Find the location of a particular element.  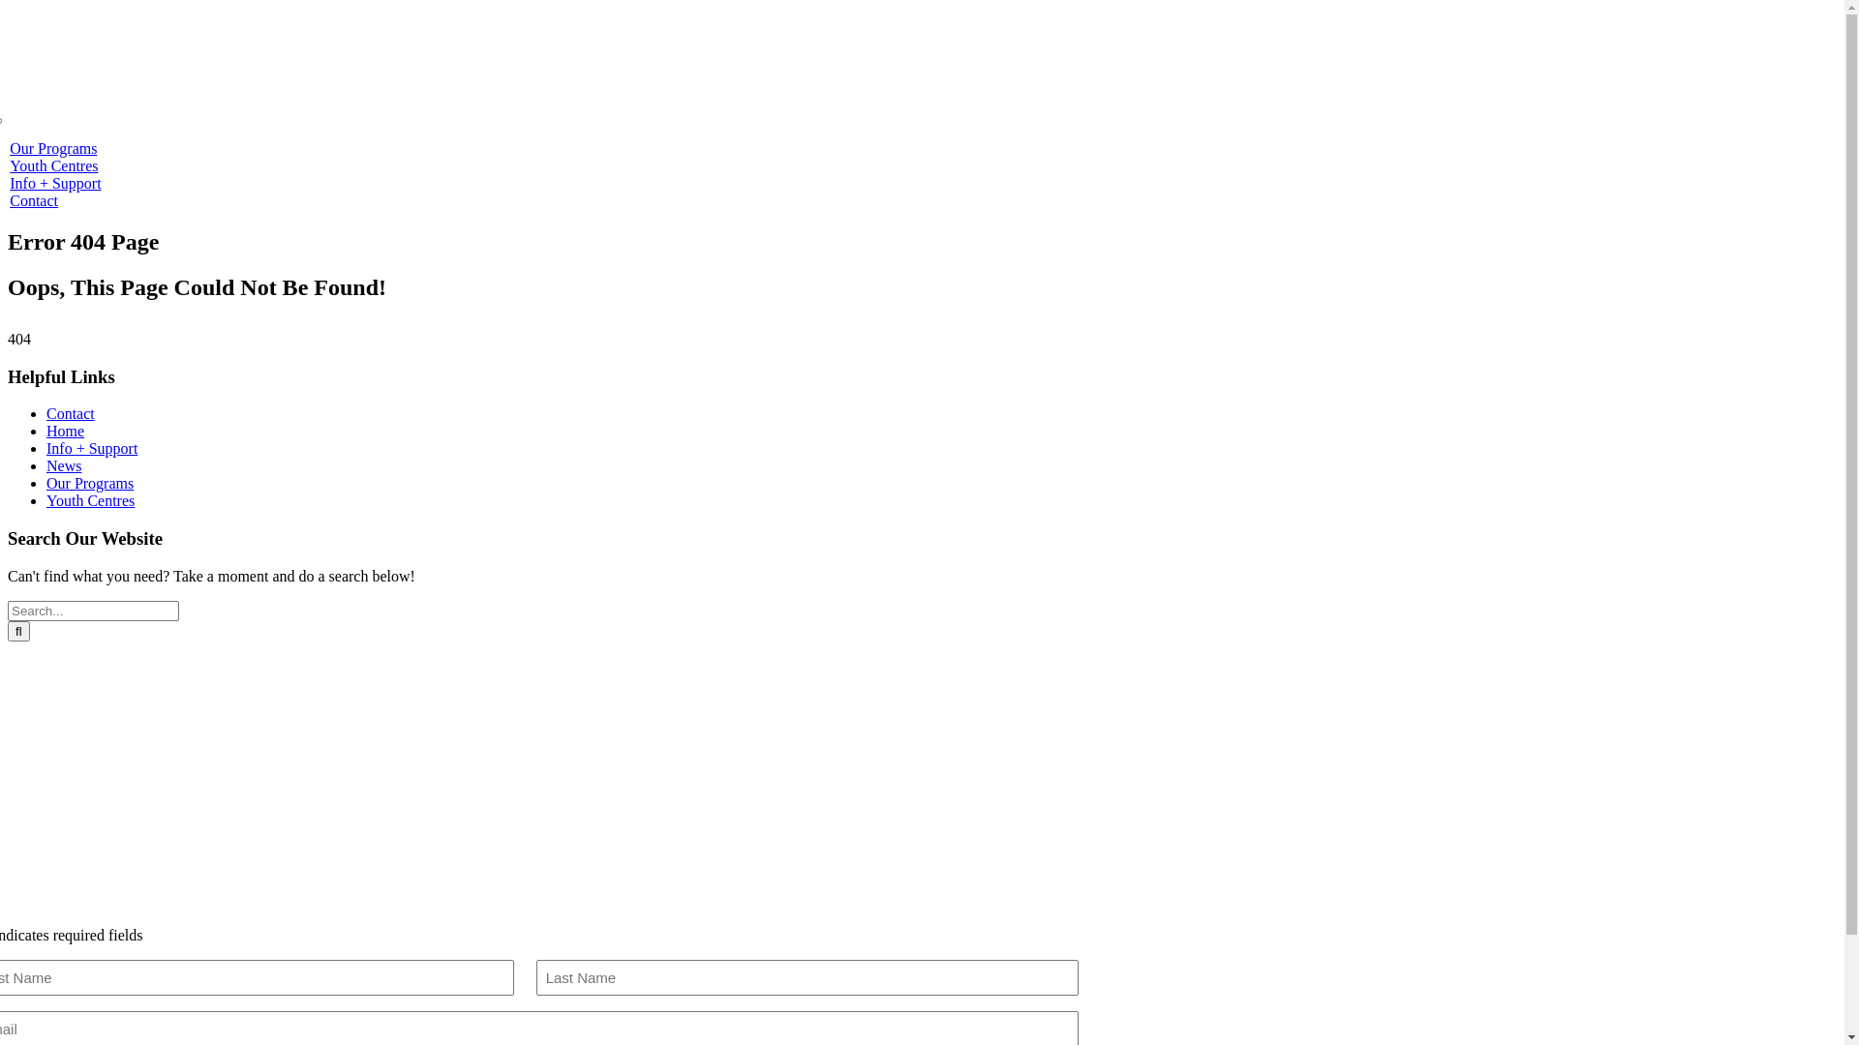

Home is located at coordinates (66, 432).